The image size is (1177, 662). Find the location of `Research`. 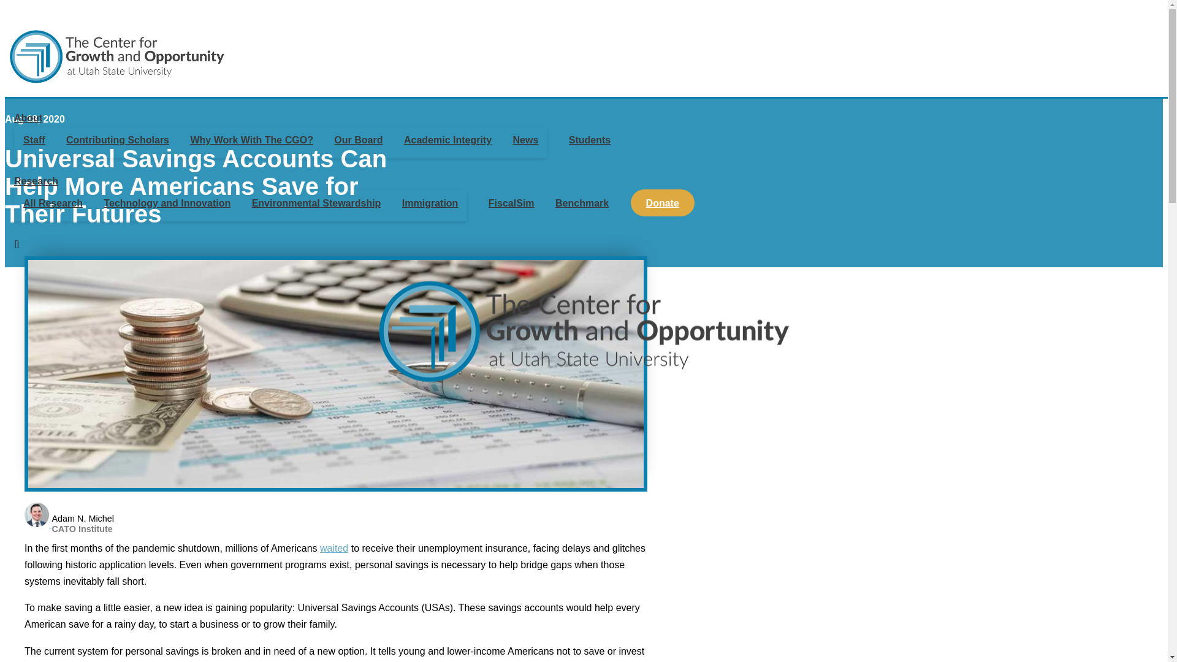

Research is located at coordinates (69, 516).